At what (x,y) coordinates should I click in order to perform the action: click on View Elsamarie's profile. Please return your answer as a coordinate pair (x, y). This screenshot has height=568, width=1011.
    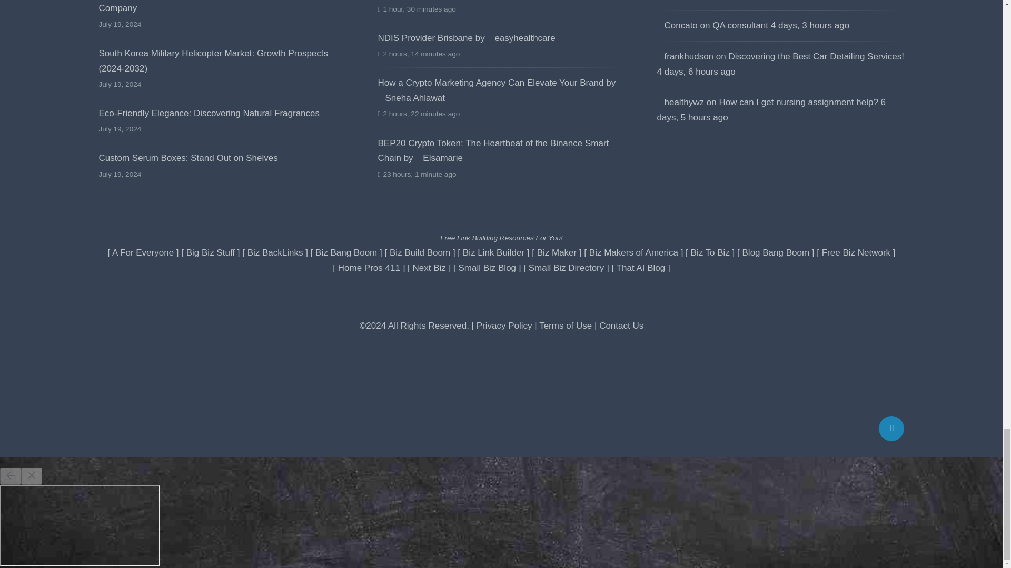
    Looking at the image, I should click on (439, 158).